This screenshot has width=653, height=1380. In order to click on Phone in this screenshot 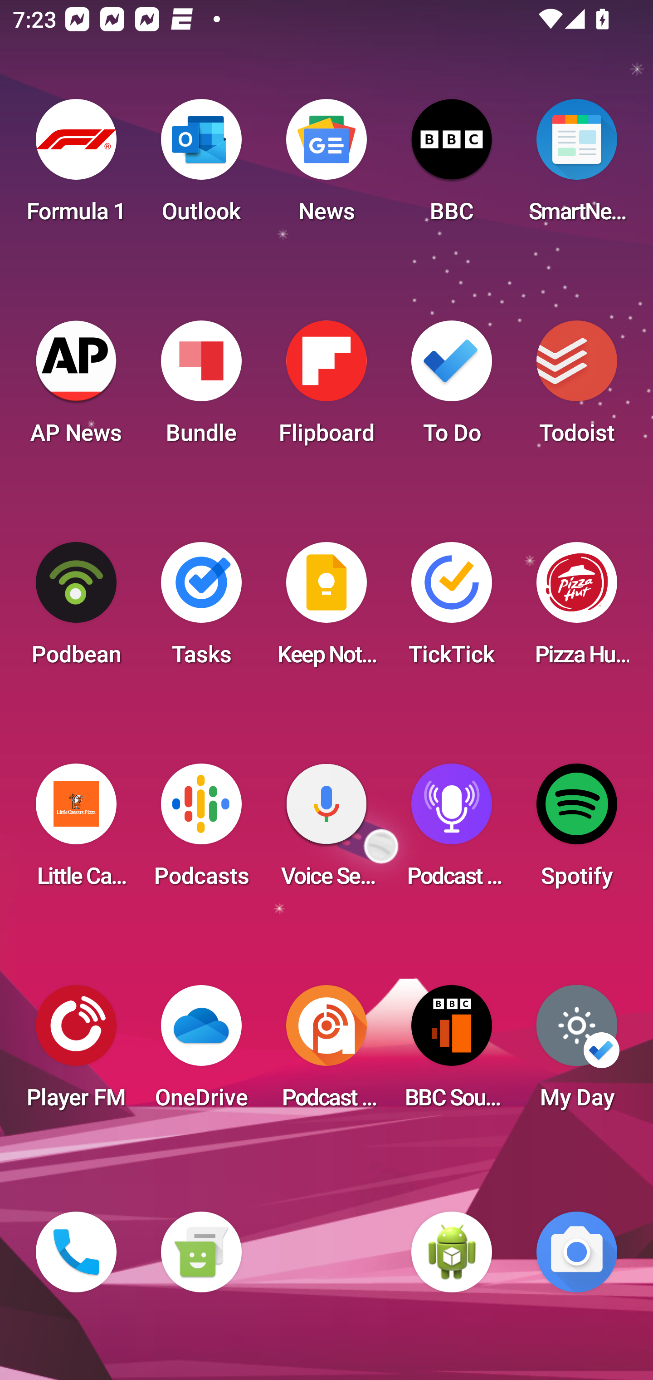, I will do `click(76, 1252)`.